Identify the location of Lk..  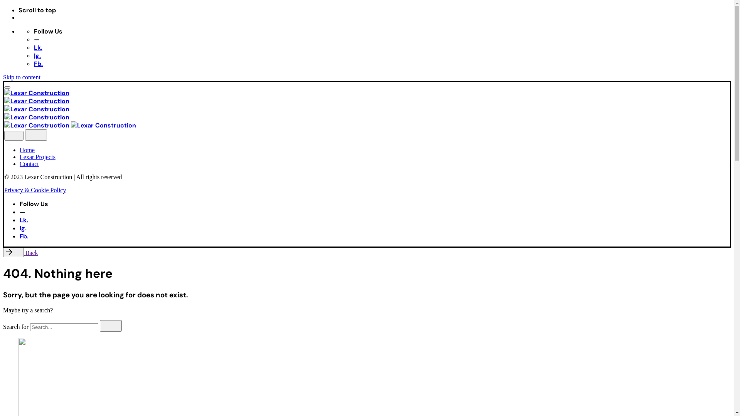
(38, 48).